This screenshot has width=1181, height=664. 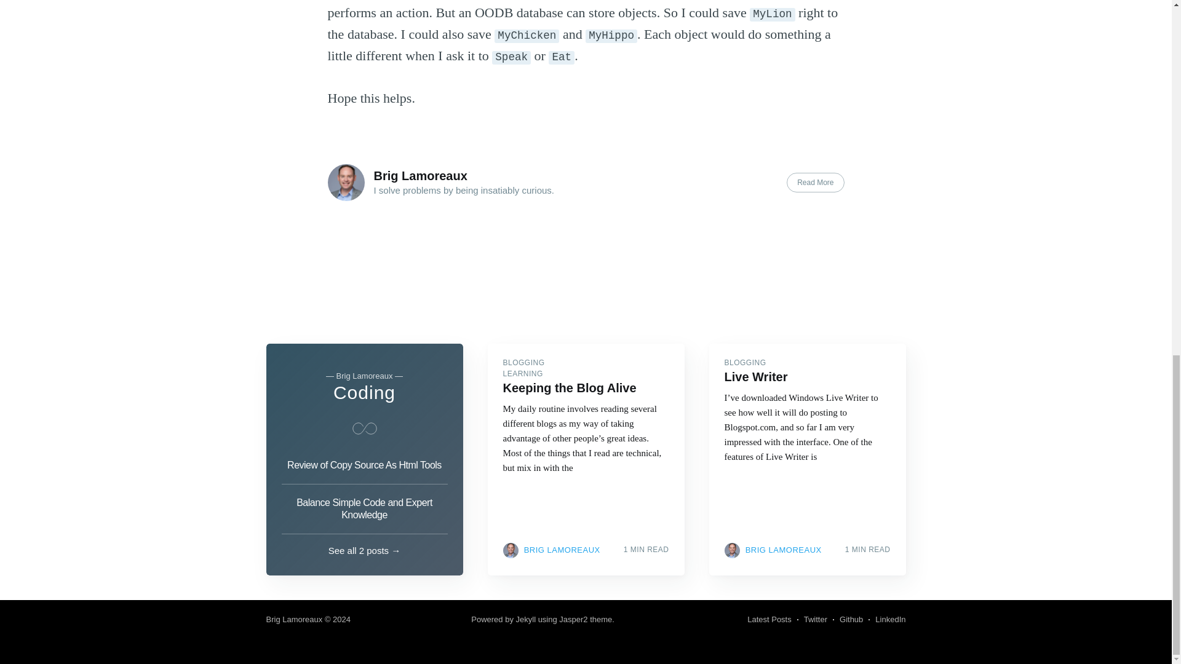 What do you see at coordinates (769, 619) in the screenshot?
I see `Latest Posts` at bounding box center [769, 619].